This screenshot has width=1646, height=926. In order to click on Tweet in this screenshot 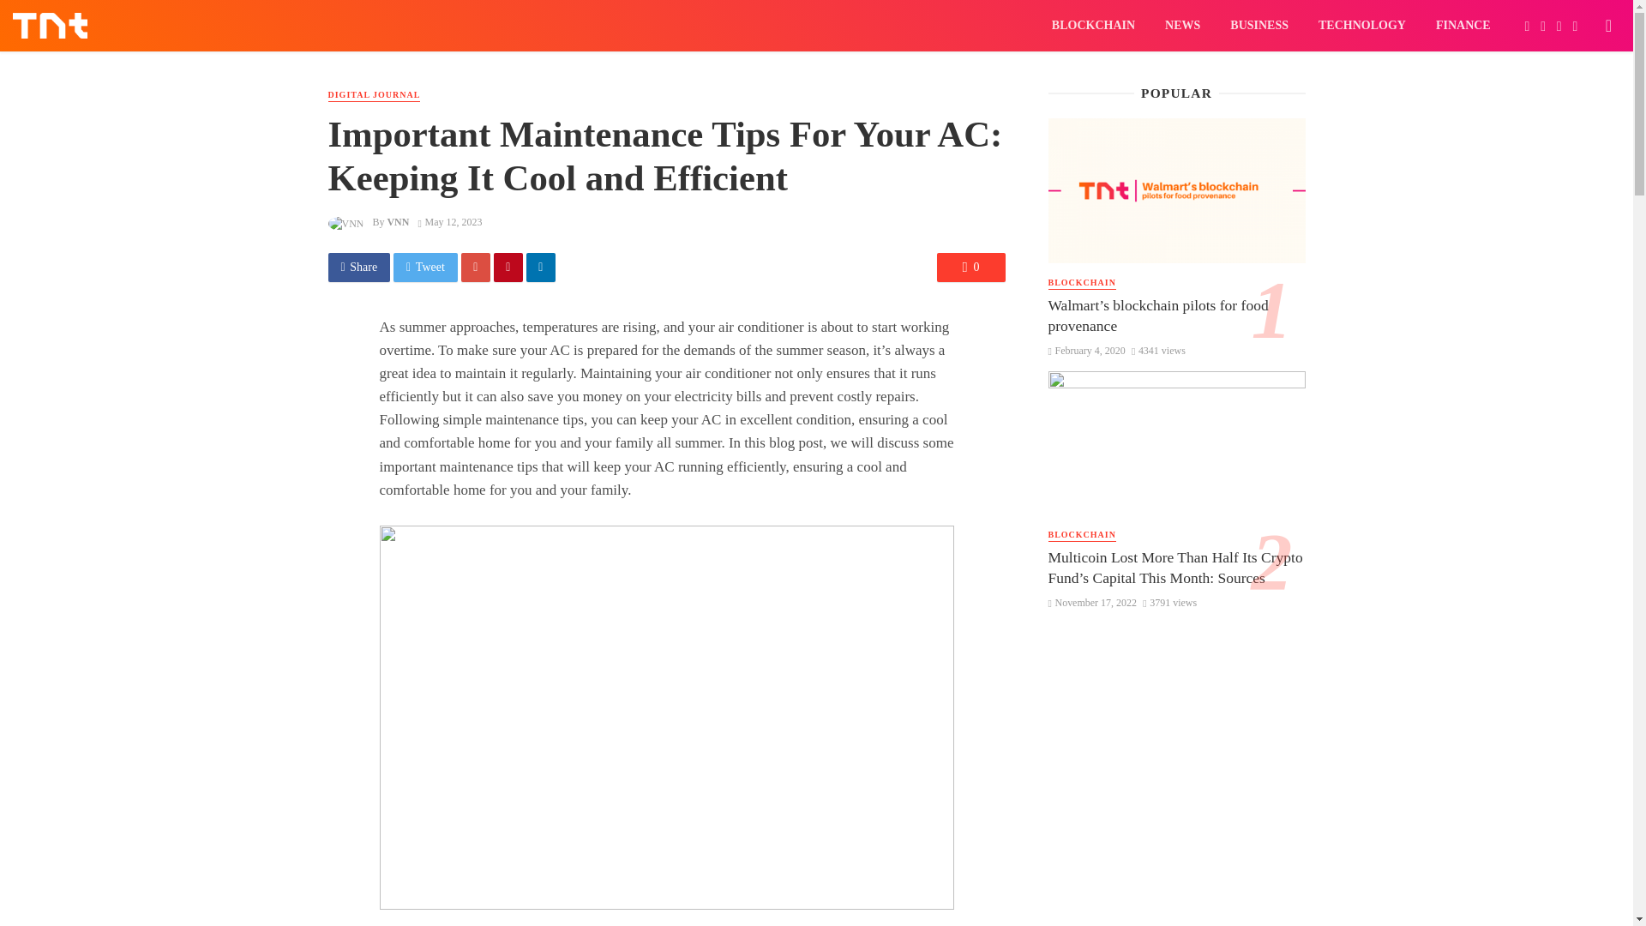, I will do `click(425, 268)`.